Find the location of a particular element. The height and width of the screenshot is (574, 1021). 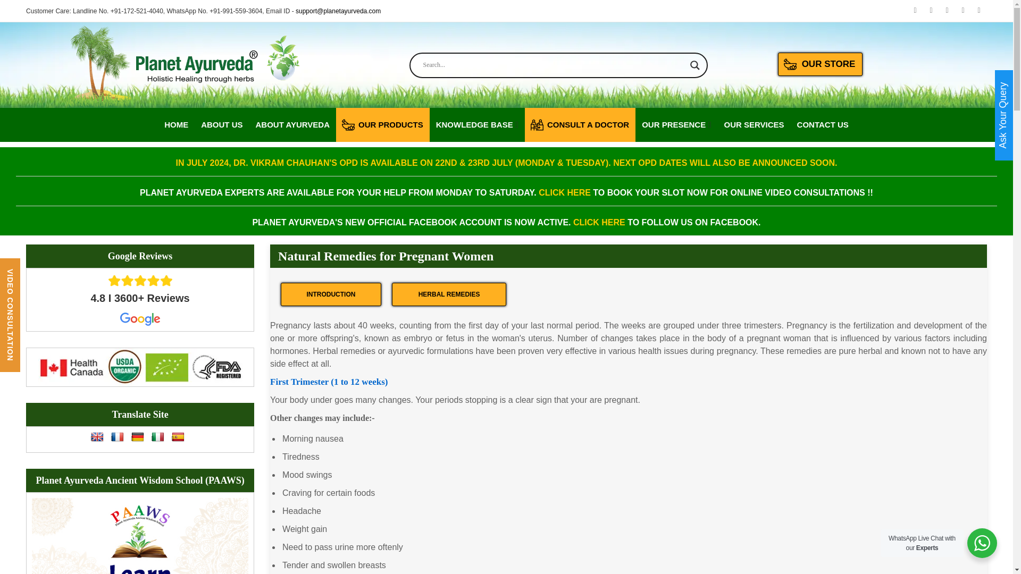

Facebook is located at coordinates (931, 11).